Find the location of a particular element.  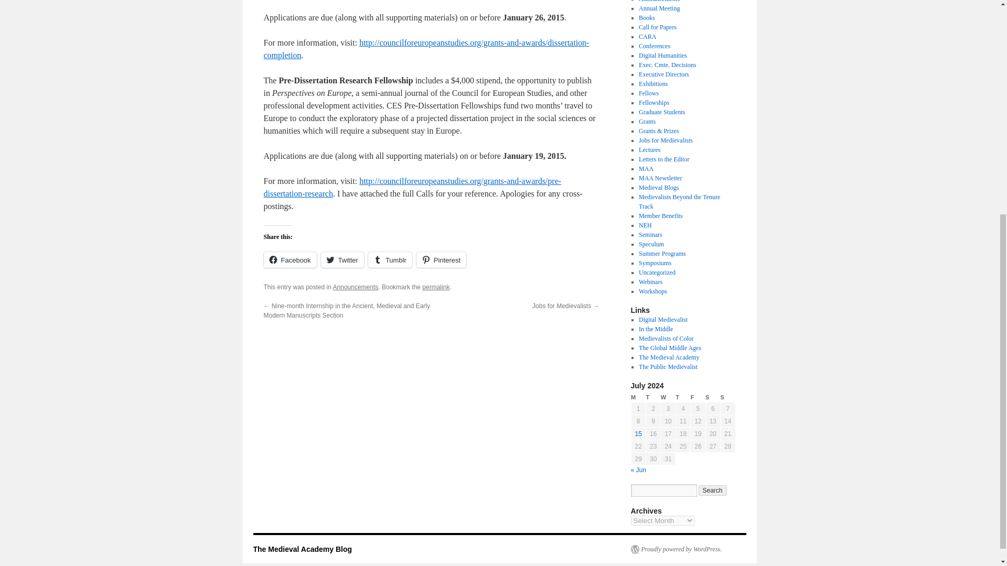

Announcements is located at coordinates (356, 287).